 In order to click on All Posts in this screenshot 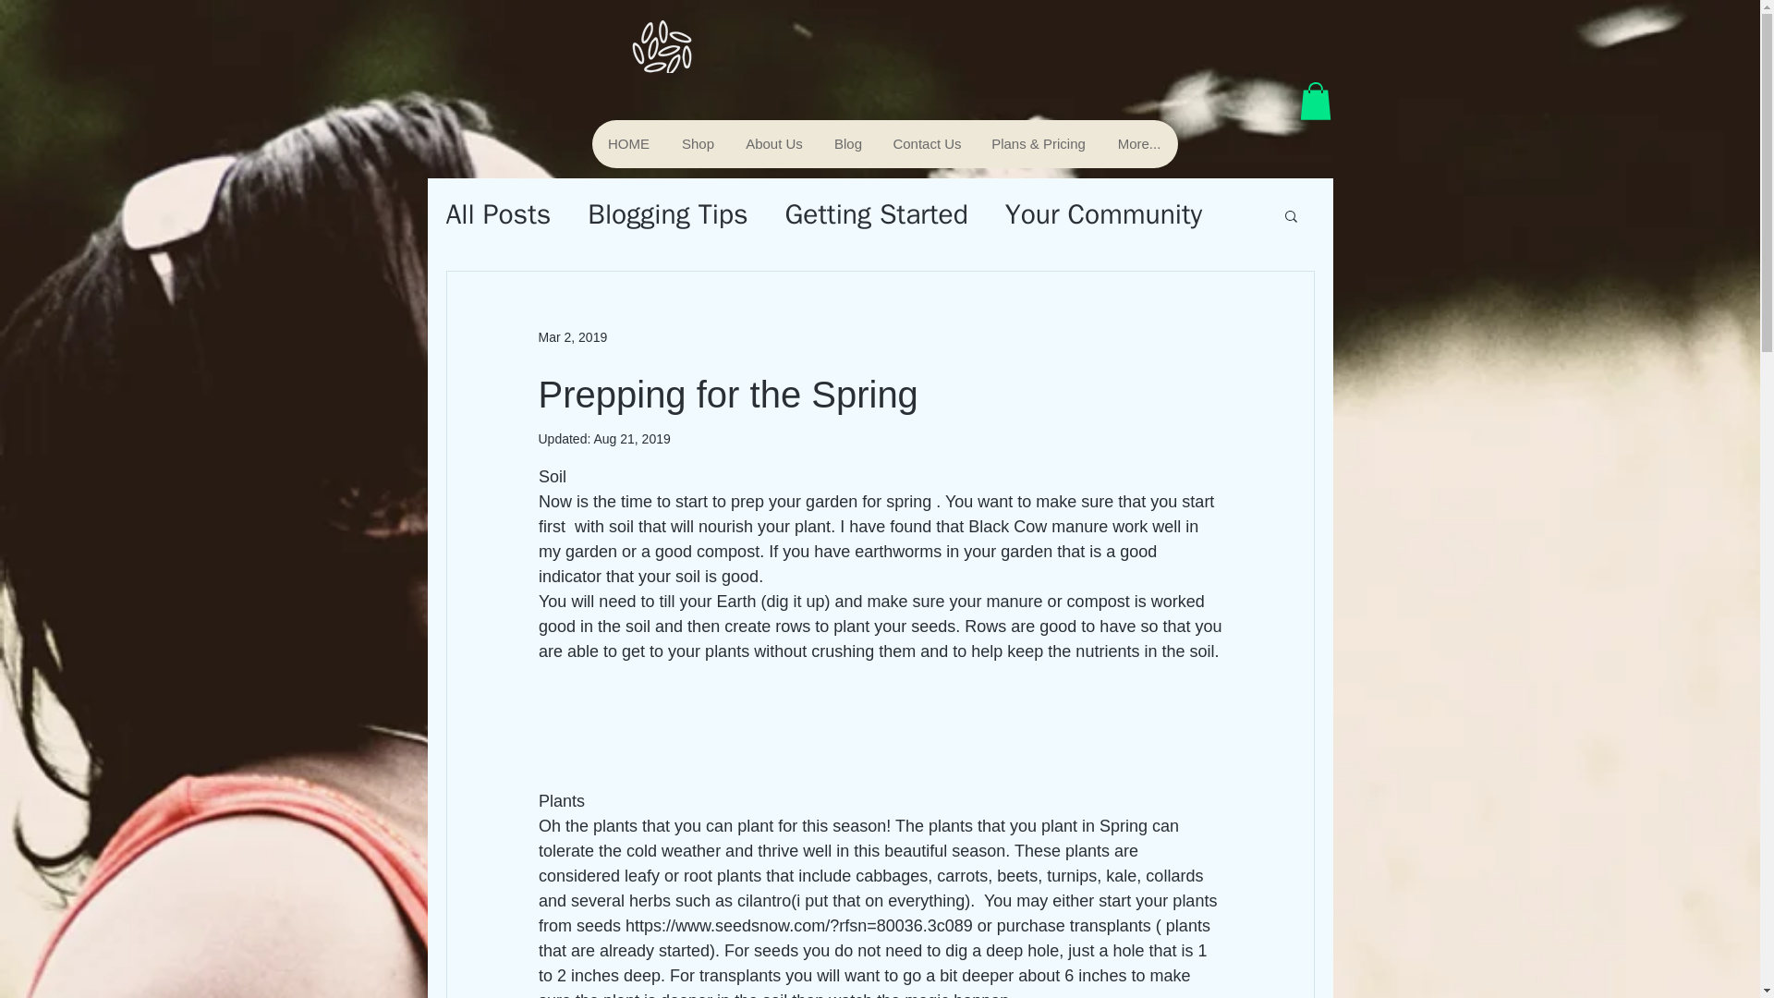, I will do `click(497, 214)`.